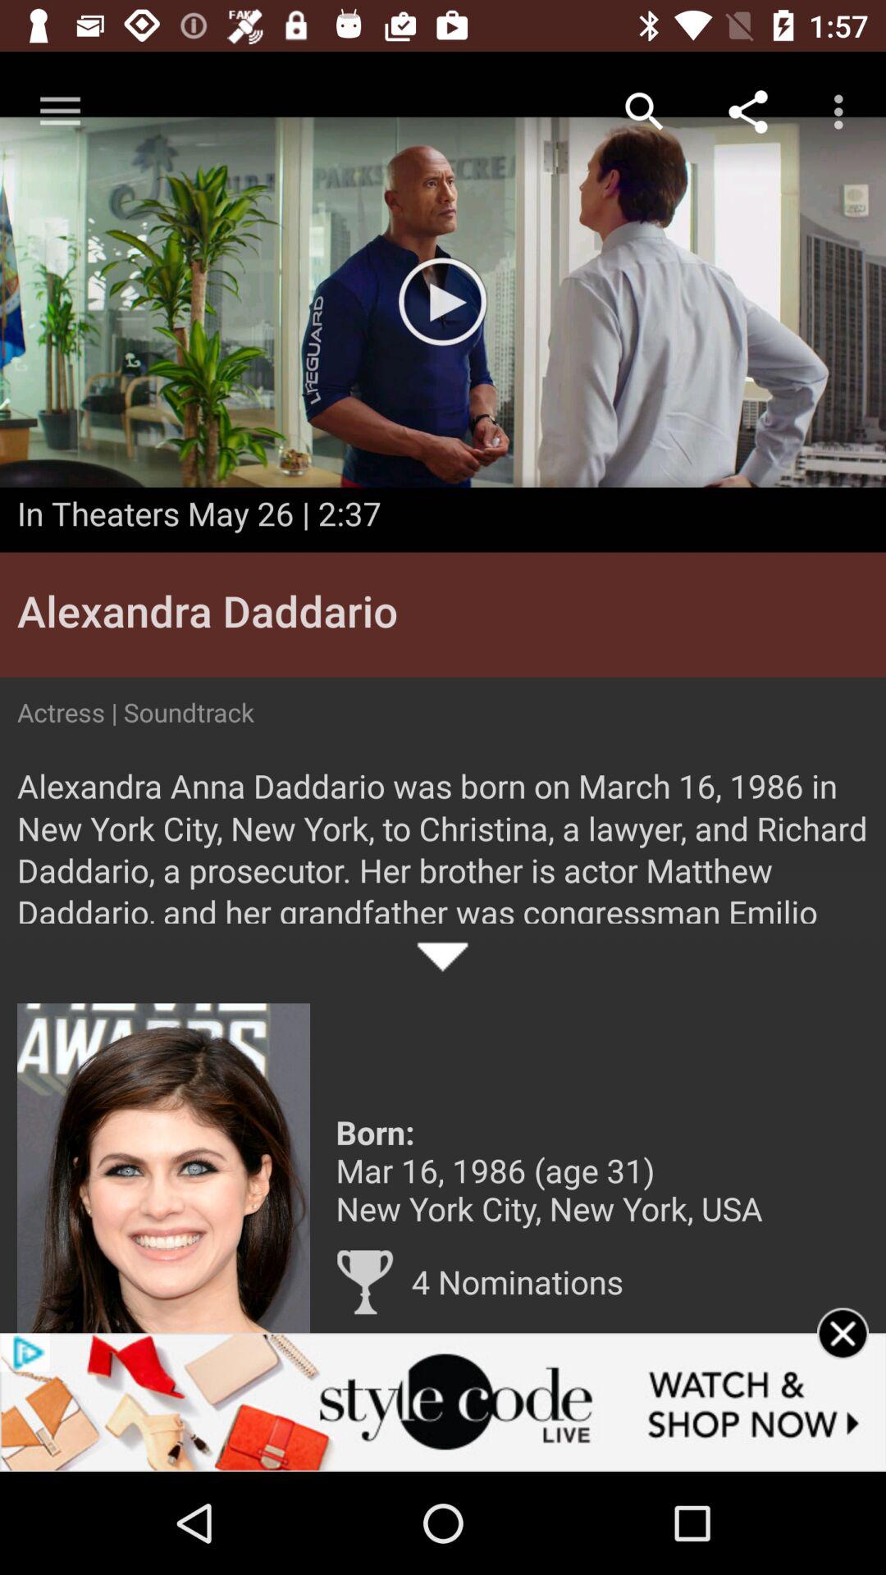  What do you see at coordinates (843, 1355) in the screenshot?
I see `close the advertisement popup` at bounding box center [843, 1355].